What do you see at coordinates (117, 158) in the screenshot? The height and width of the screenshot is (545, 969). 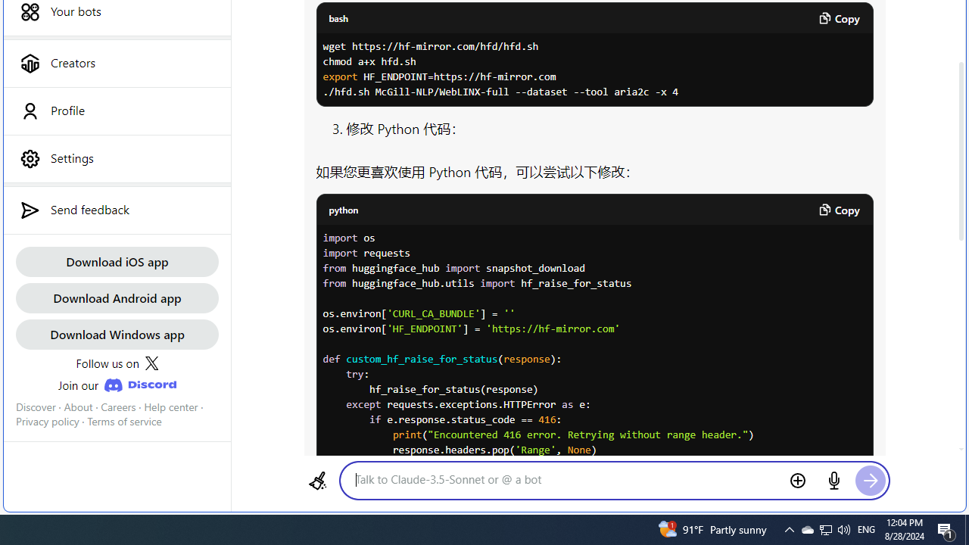 I see `Settings` at bounding box center [117, 158].